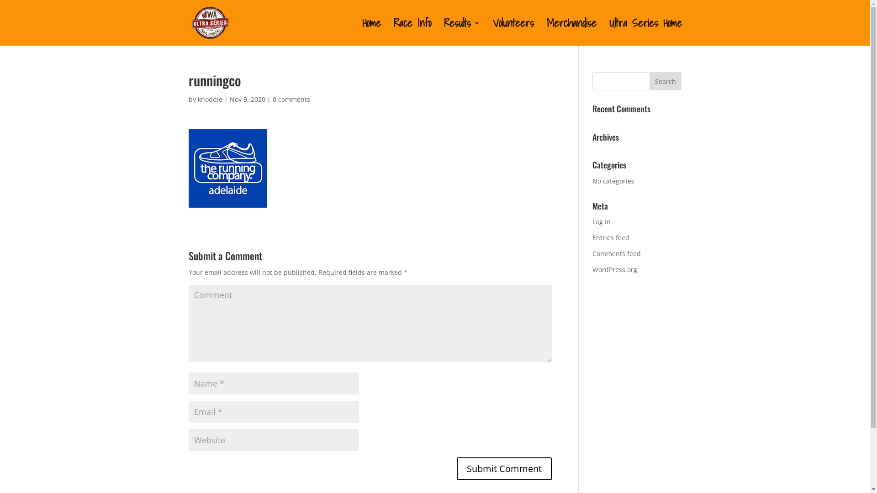 The width and height of the screenshot is (877, 493). What do you see at coordinates (615, 269) in the screenshot?
I see `WordPress.org` at bounding box center [615, 269].